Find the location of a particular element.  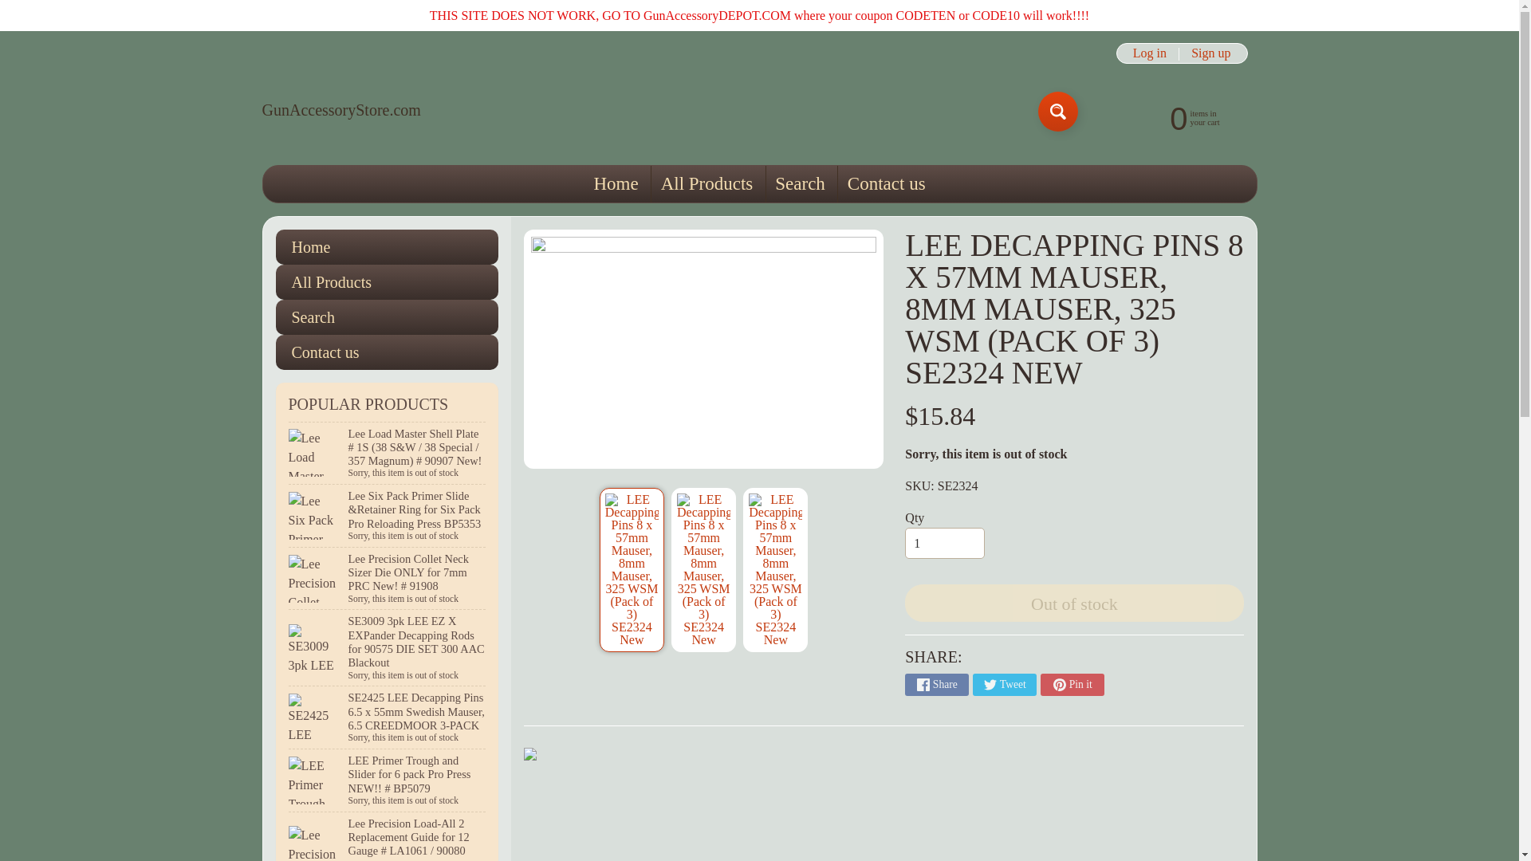

GunAccessoryStore.com is located at coordinates (340, 110).